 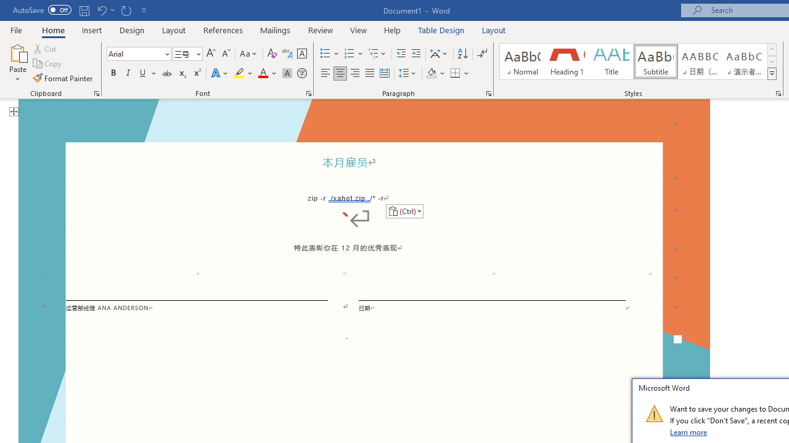 What do you see at coordinates (148, 74) in the screenshot?
I see `Underline` at bounding box center [148, 74].